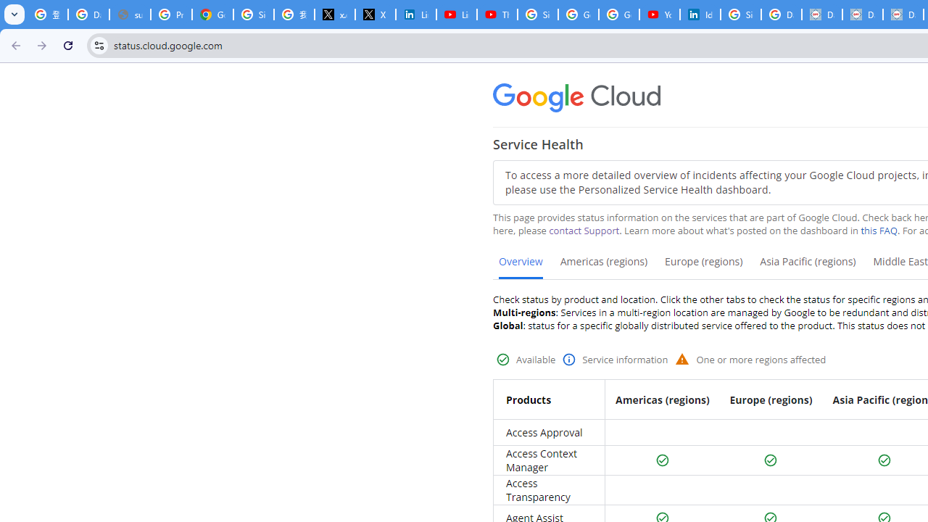  What do you see at coordinates (603, 267) in the screenshot?
I see `Americas (regions)` at bounding box center [603, 267].